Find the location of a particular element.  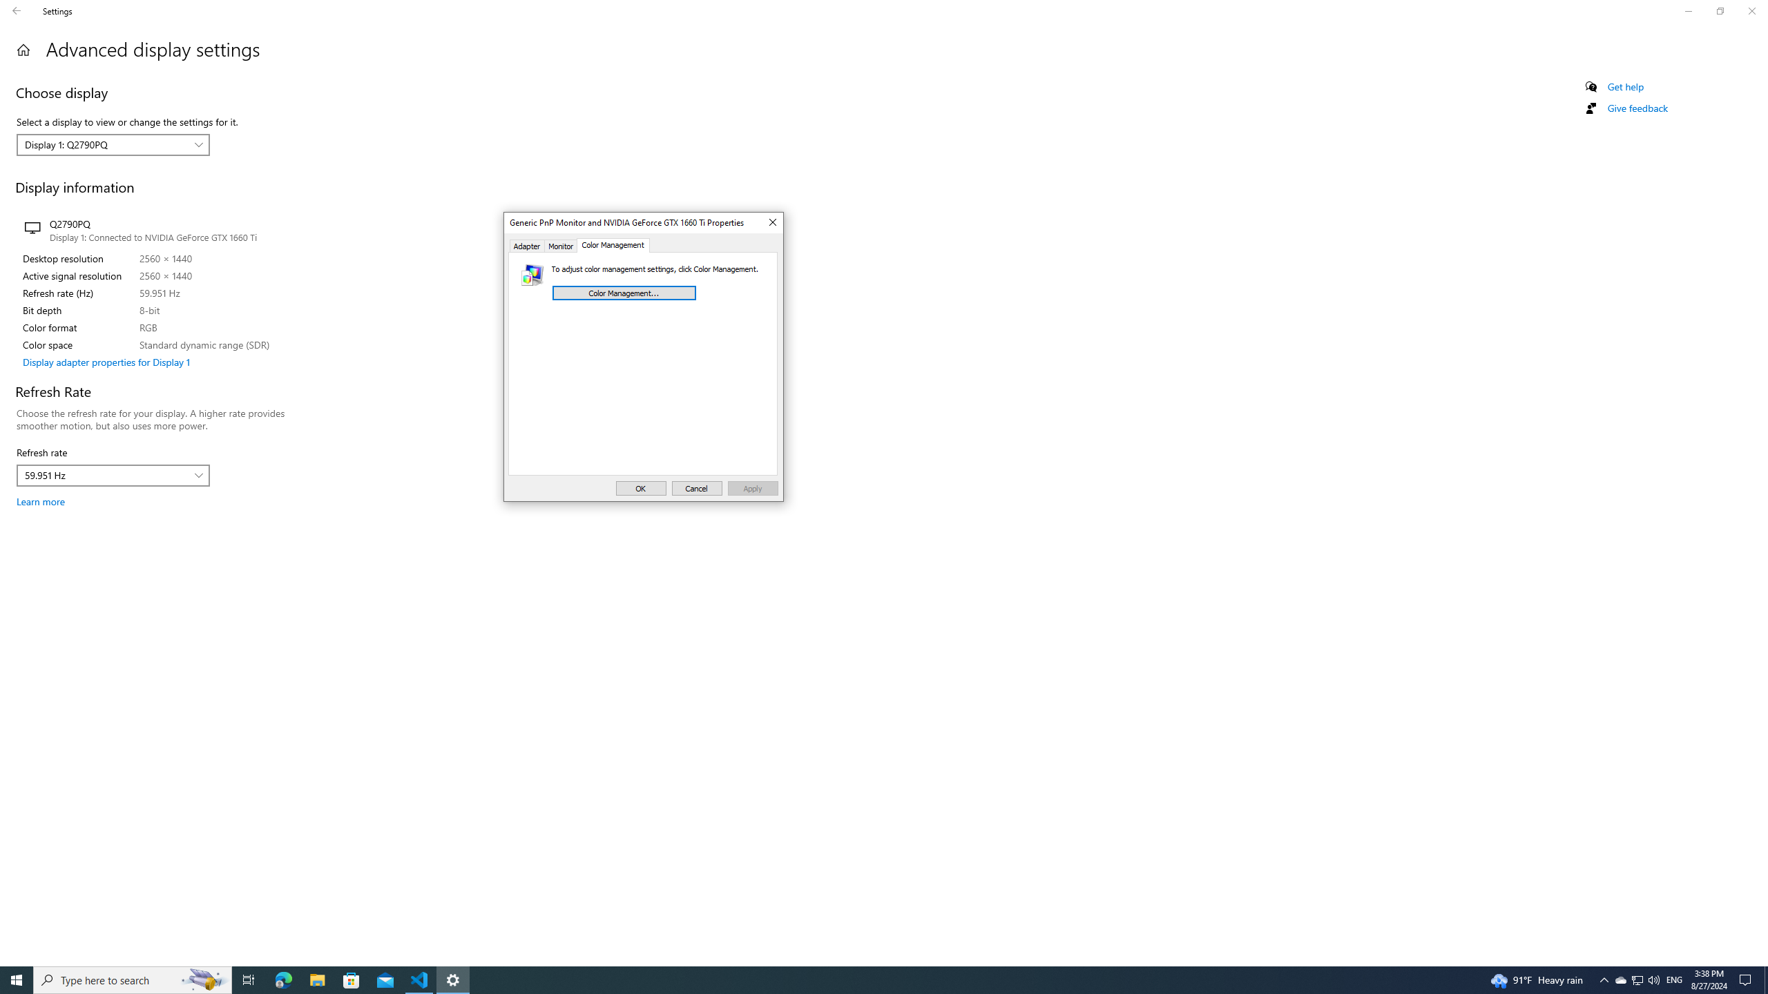

Task View is located at coordinates (249, 980).